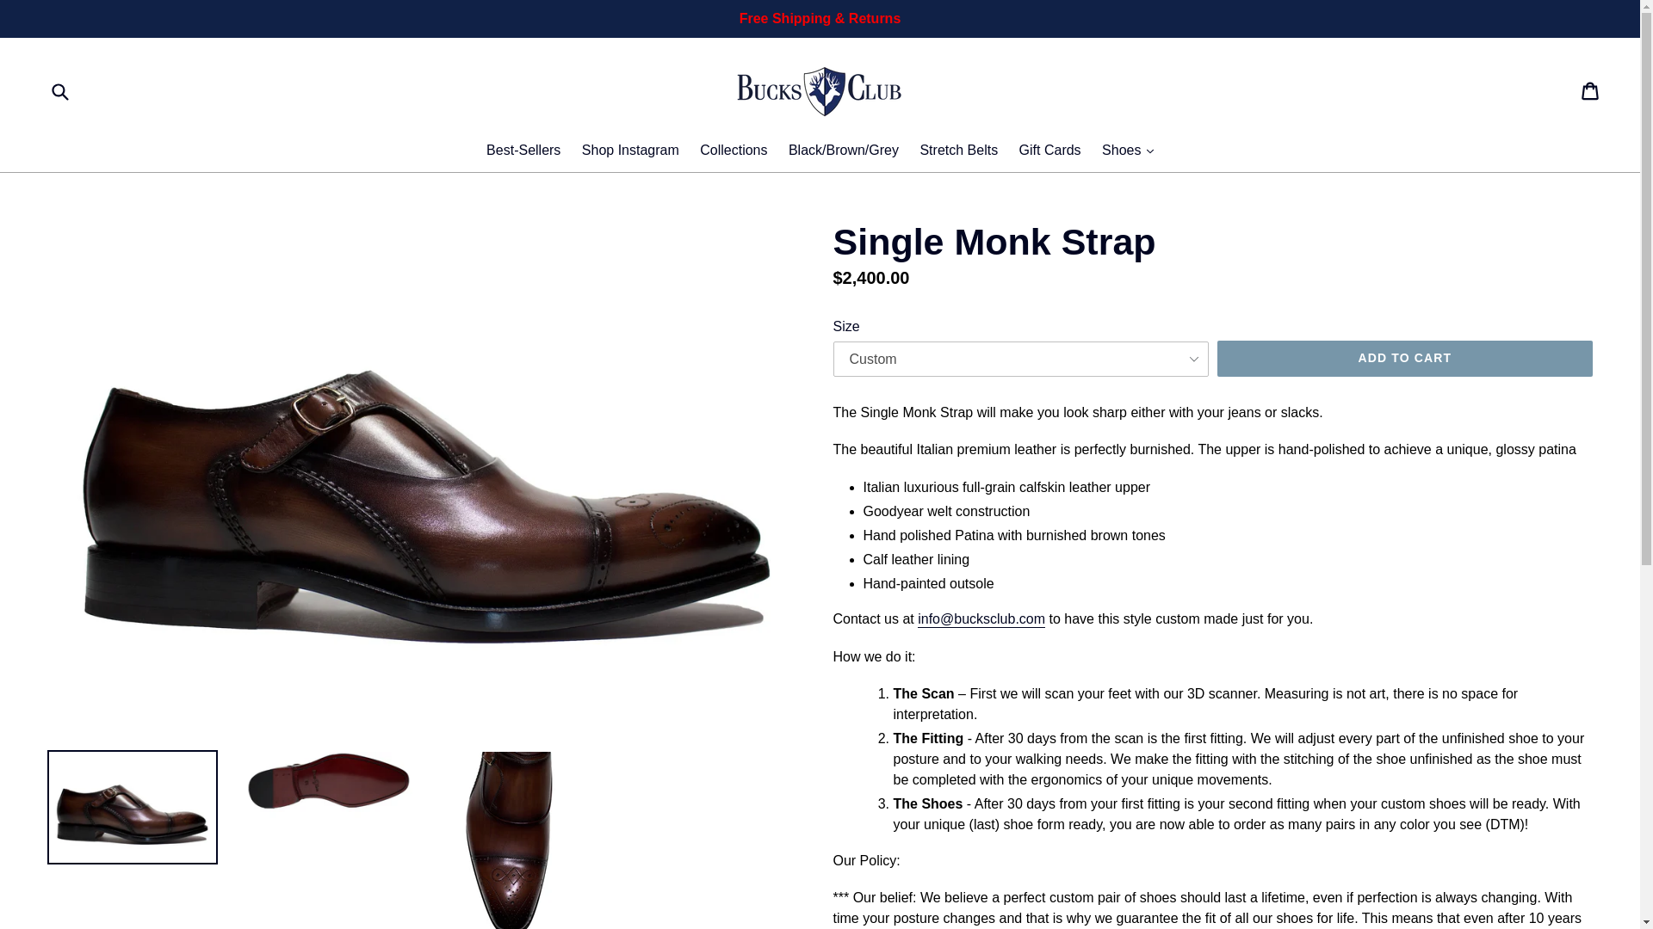 The width and height of the screenshot is (1653, 929). I want to click on Stretch Belts, so click(958, 151).